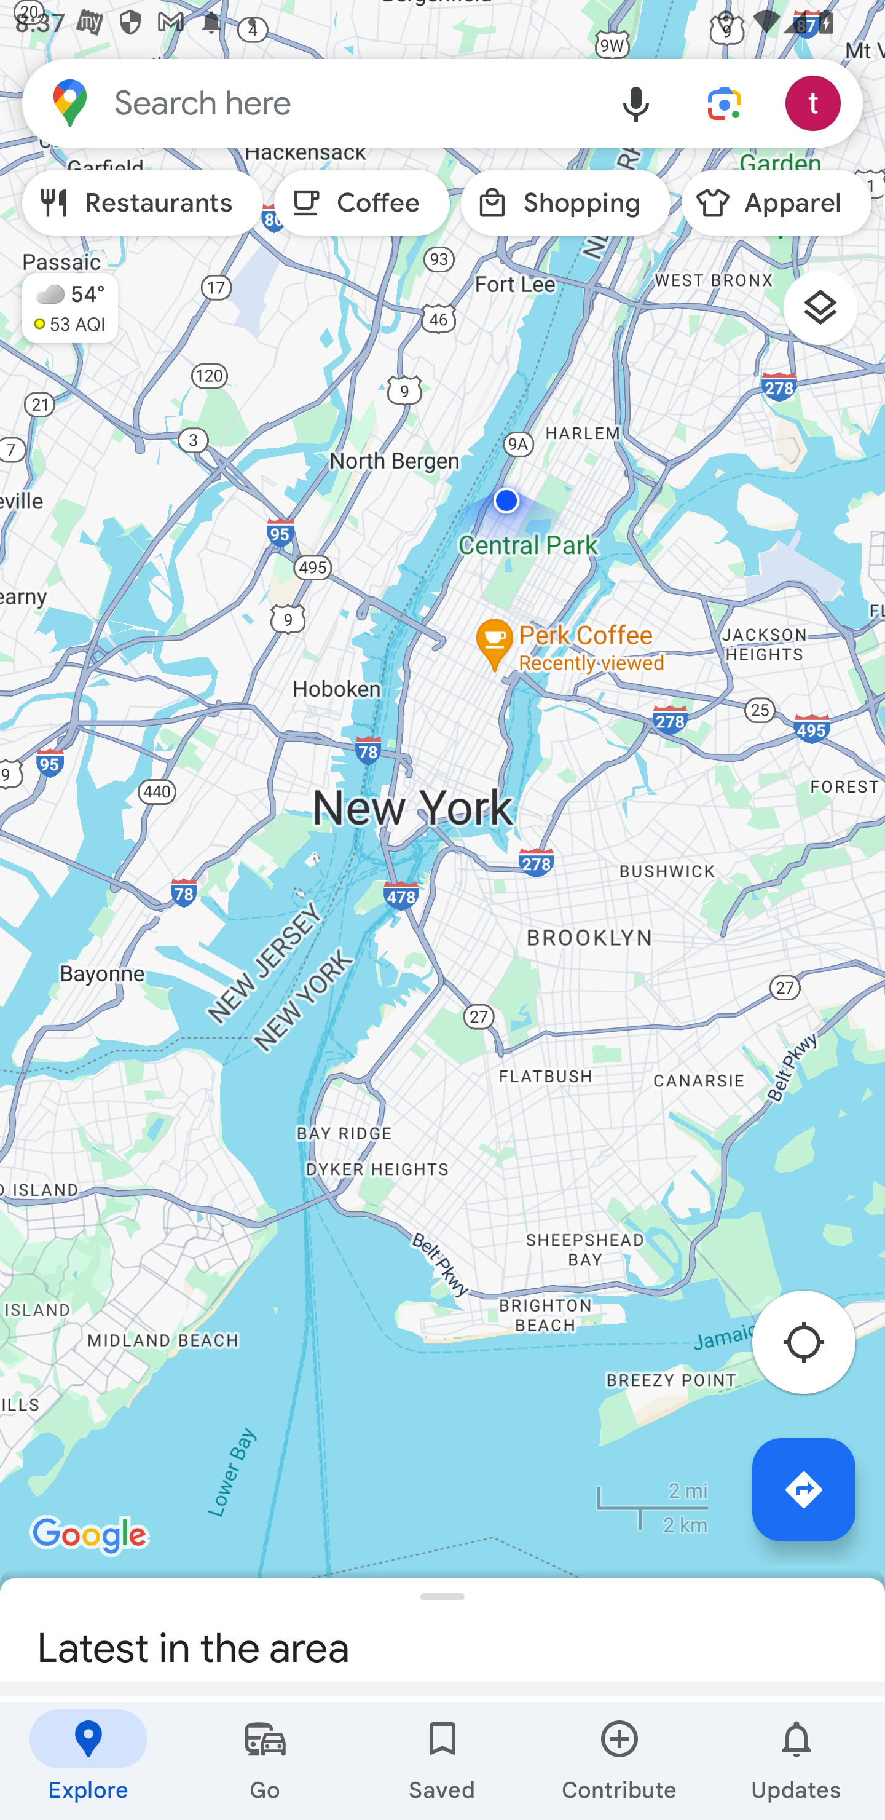 The height and width of the screenshot is (1820, 885). What do you see at coordinates (307, 102) in the screenshot?
I see `Search here` at bounding box center [307, 102].